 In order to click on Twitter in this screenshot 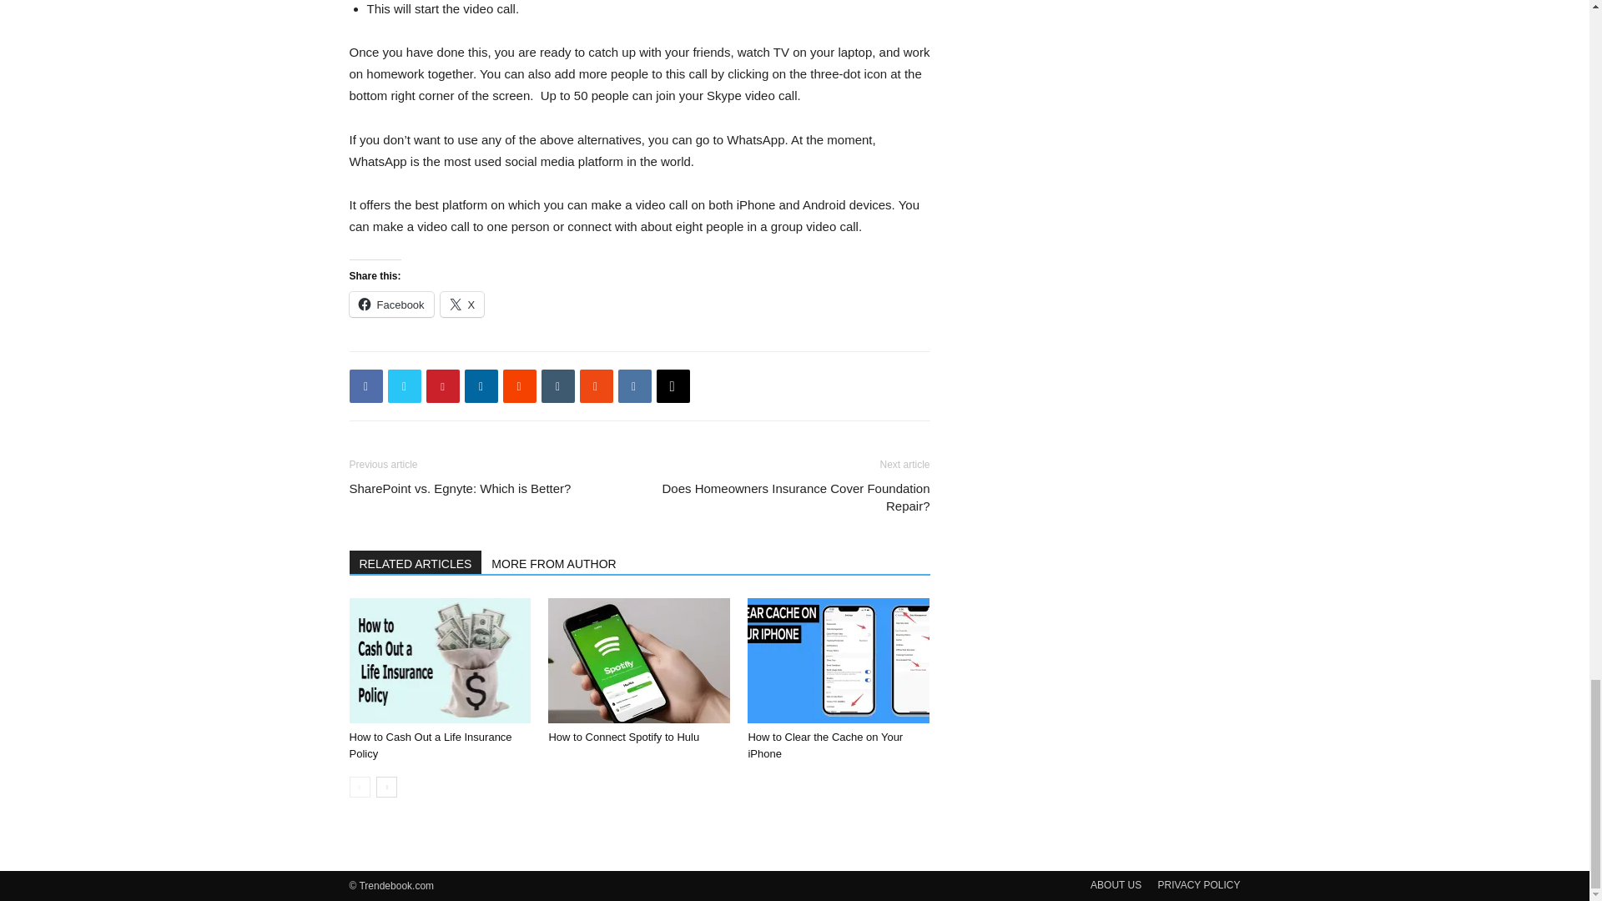, I will do `click(404, 385)`.